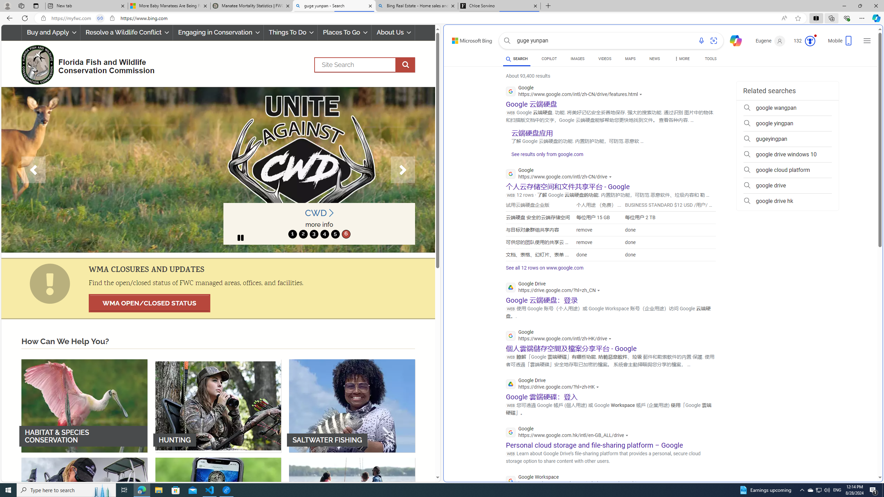  What do you see at coordinates (416, 6) in the screenshot?
I see `Bing Real Estate - Home sales and rental listings` at bounding box center [416, 6].